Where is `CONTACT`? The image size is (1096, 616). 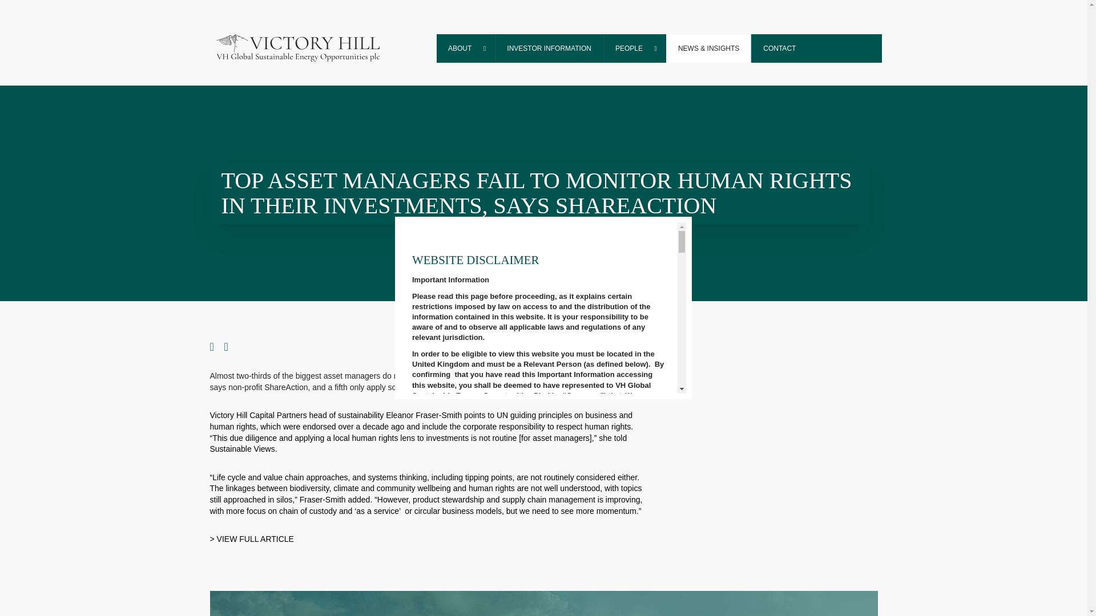 CONTACT is located at coordinates (779, 48).